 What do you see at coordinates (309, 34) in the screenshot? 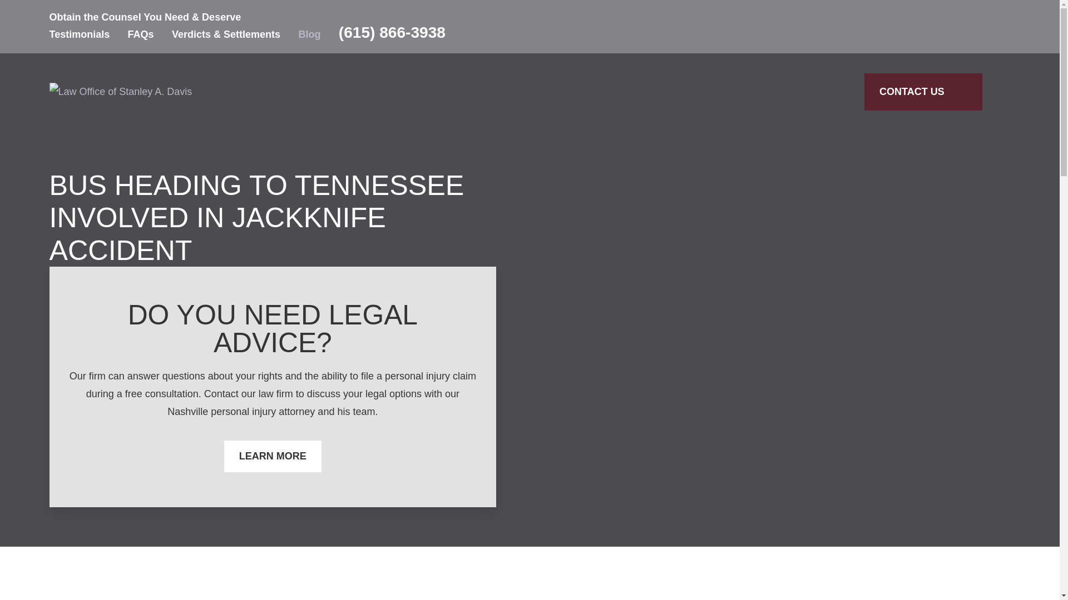
I see `Blog` at bounding box center [309, 34].